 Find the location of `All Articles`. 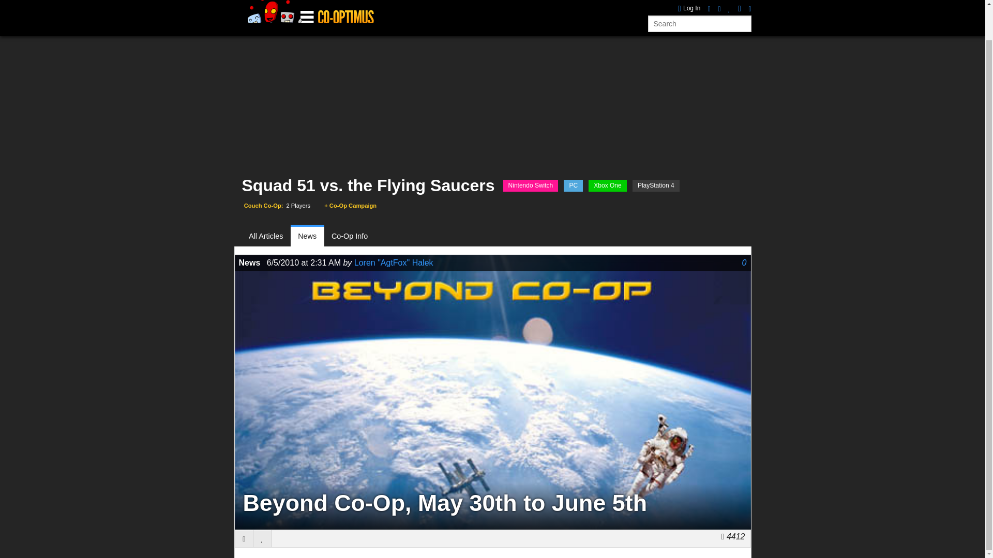

All Articles is located at coordinates (270, 236).